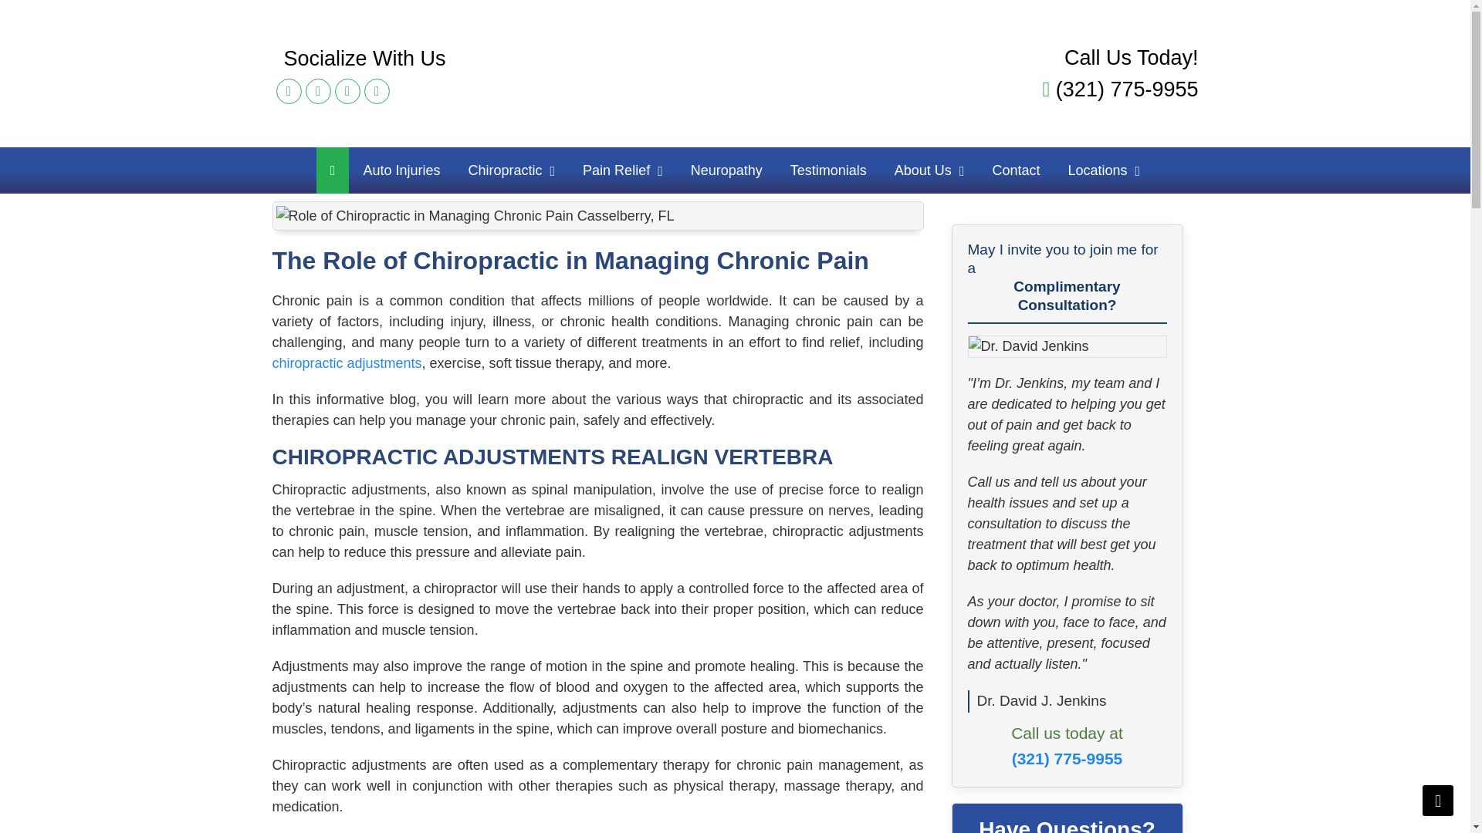 The width and height of the screenshot is (1482, 833). Describe the element at coordinates (727, 170) in the screenshot. I see `Neuropathy` at that location.